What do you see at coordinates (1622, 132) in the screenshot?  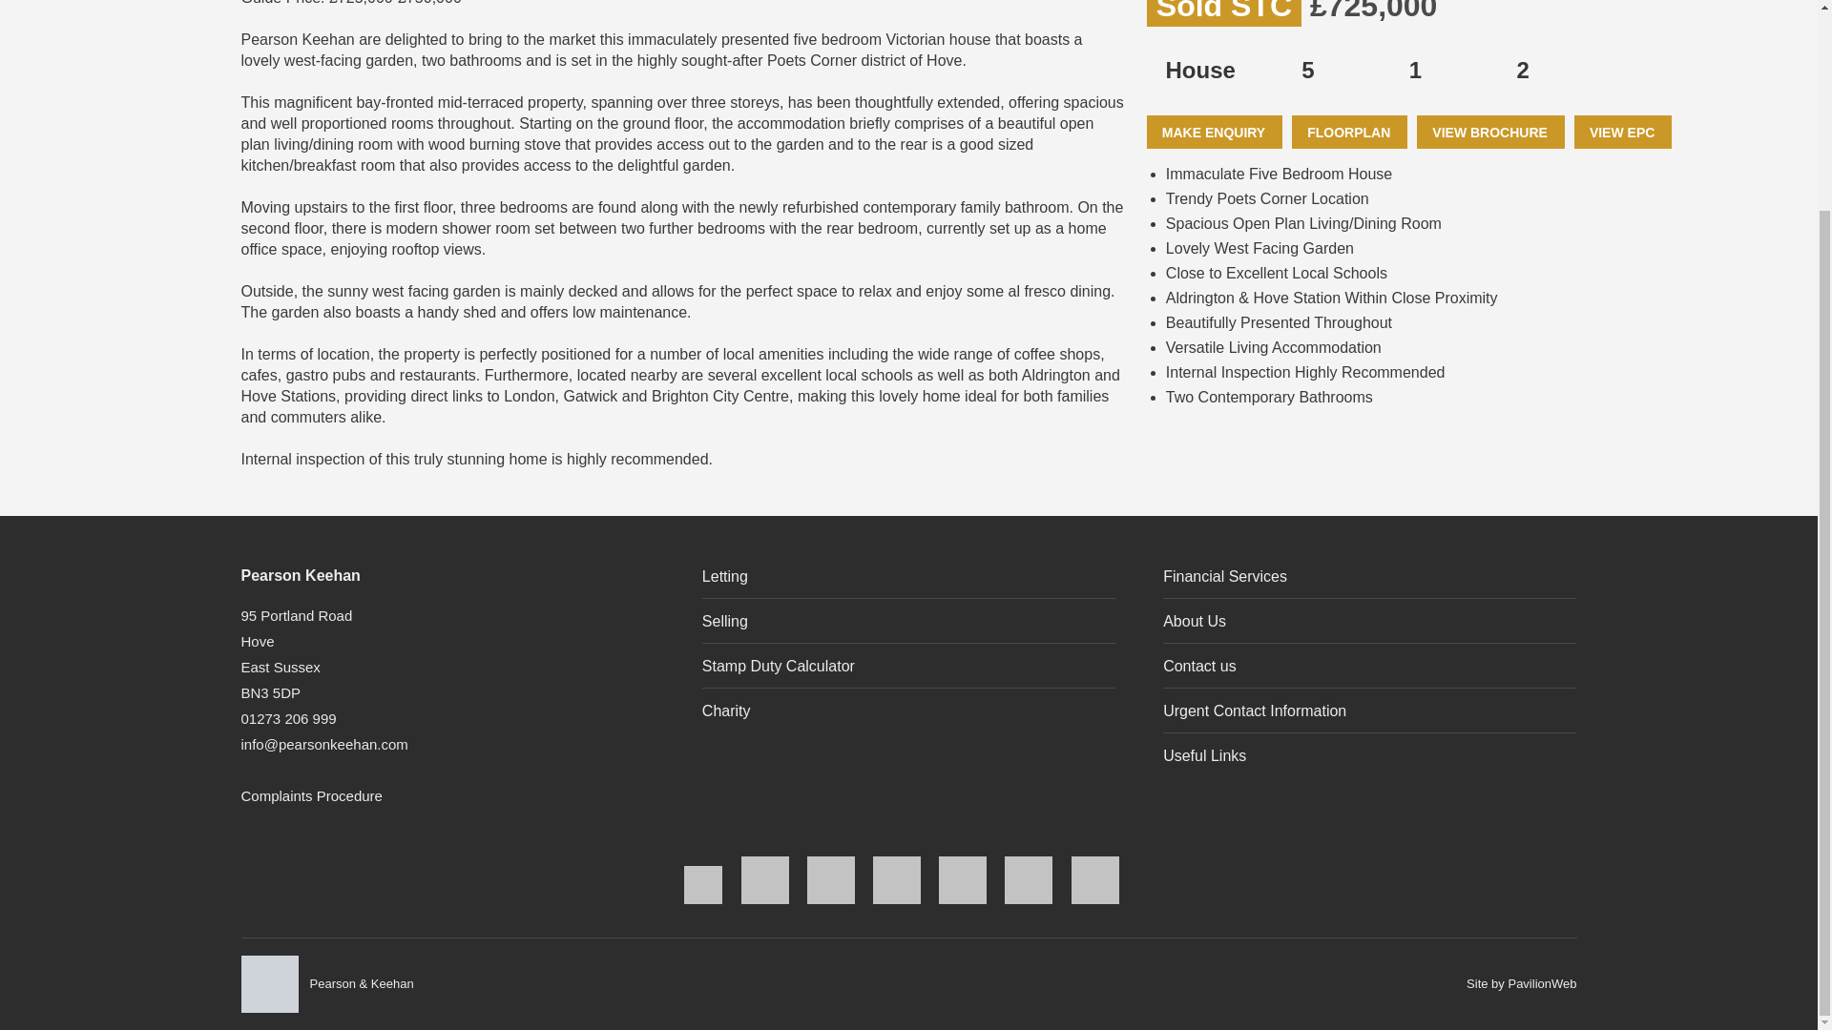 I see `VIEW EPC` at bounding box center [1622, 132].